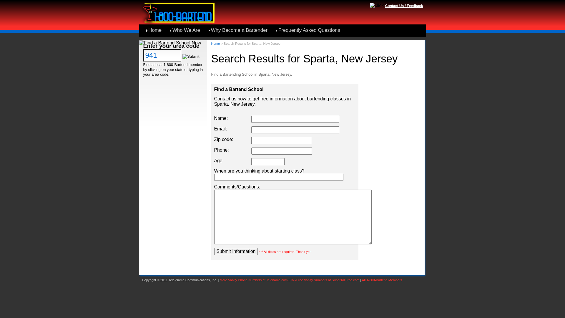  I want to click on Submit Information, so click(236, 251).